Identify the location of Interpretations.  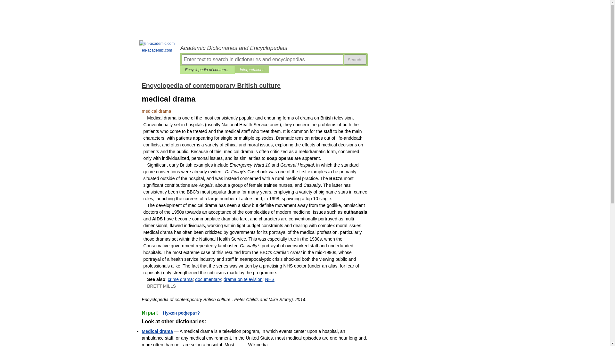
(252, 70).